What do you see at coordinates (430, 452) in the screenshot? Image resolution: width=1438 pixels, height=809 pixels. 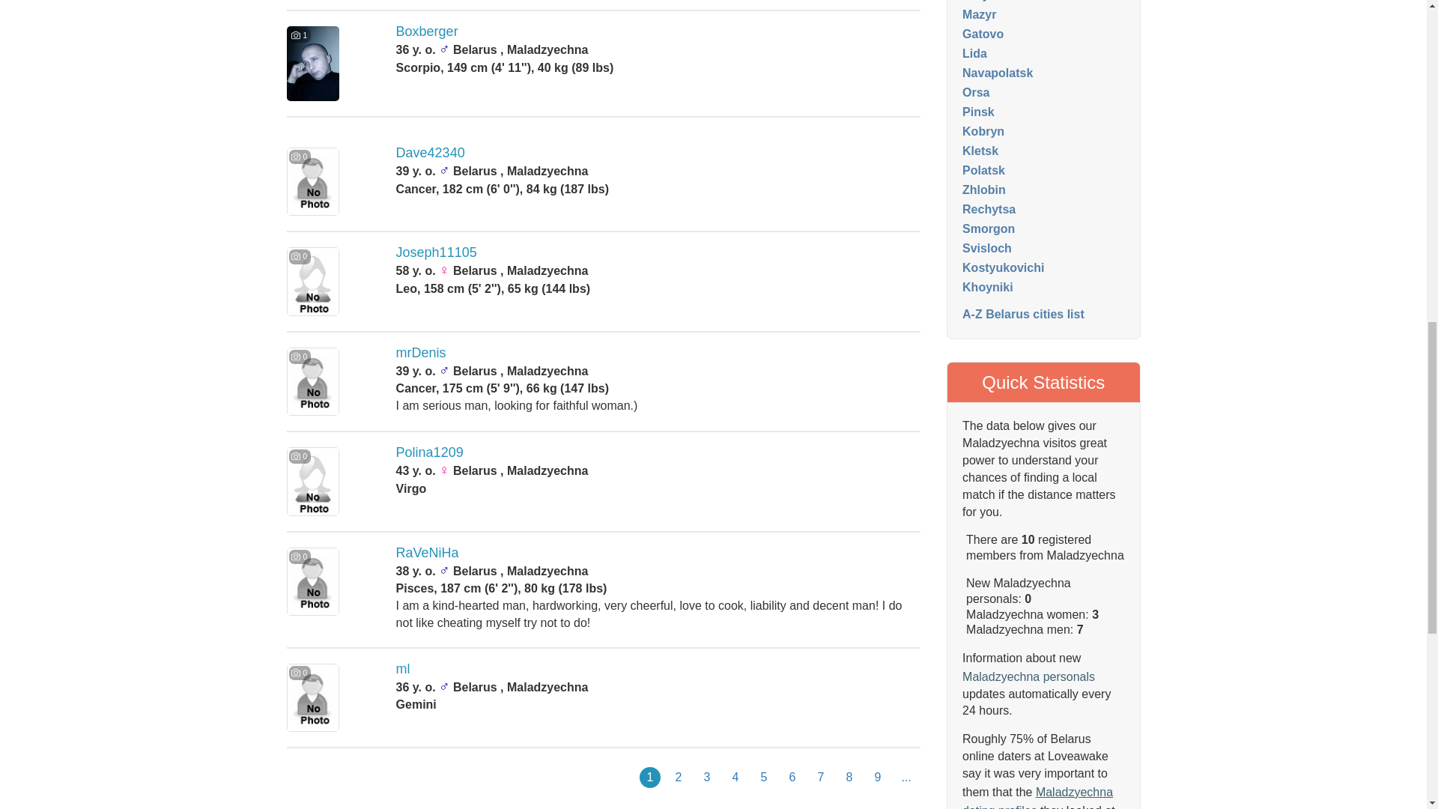 I see `Polina1209` at bounding box center [430, 452].